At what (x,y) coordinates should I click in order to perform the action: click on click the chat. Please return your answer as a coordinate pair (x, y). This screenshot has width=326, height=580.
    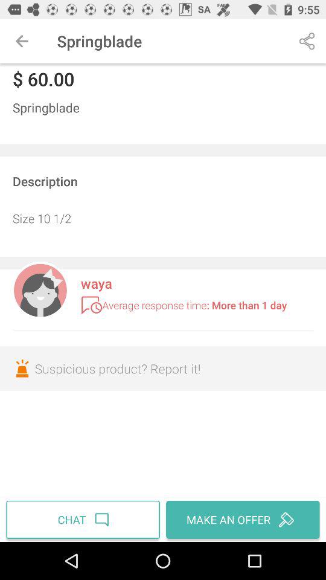
    Looking at the image, I should click on (85, 520).